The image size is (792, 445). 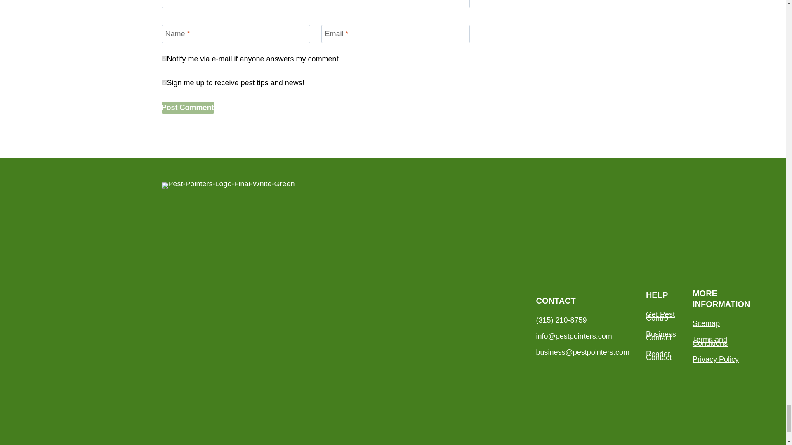 What do you see at coordinates (164, 59) in the screenshot?
I see `on` at bounding box center [164, 59].